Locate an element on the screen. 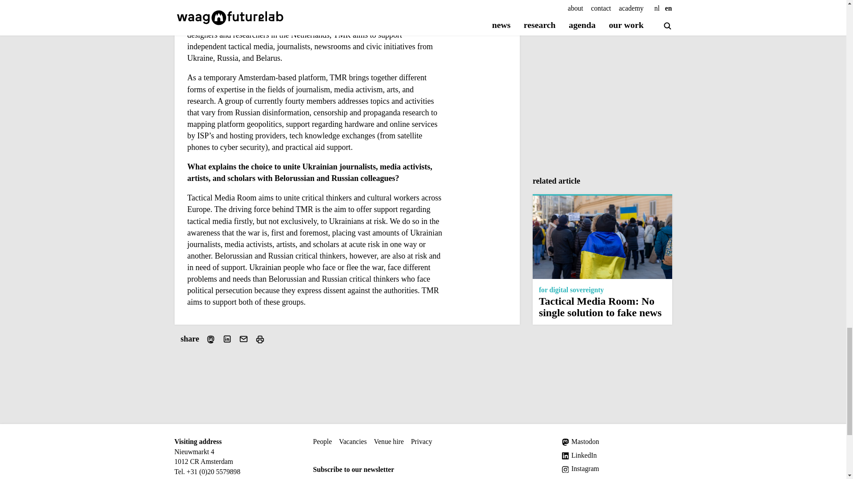 This screenshot has width=853, height=479. Vacancies is located at coordinates (353, 442).